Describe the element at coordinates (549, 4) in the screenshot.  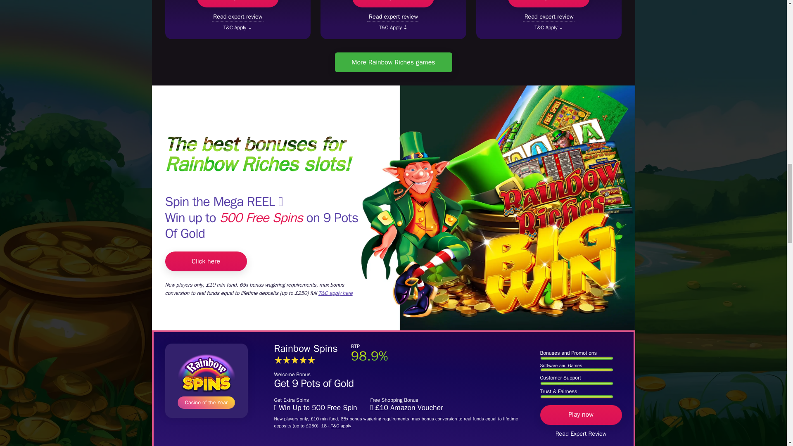
I see `Play now` at that location.